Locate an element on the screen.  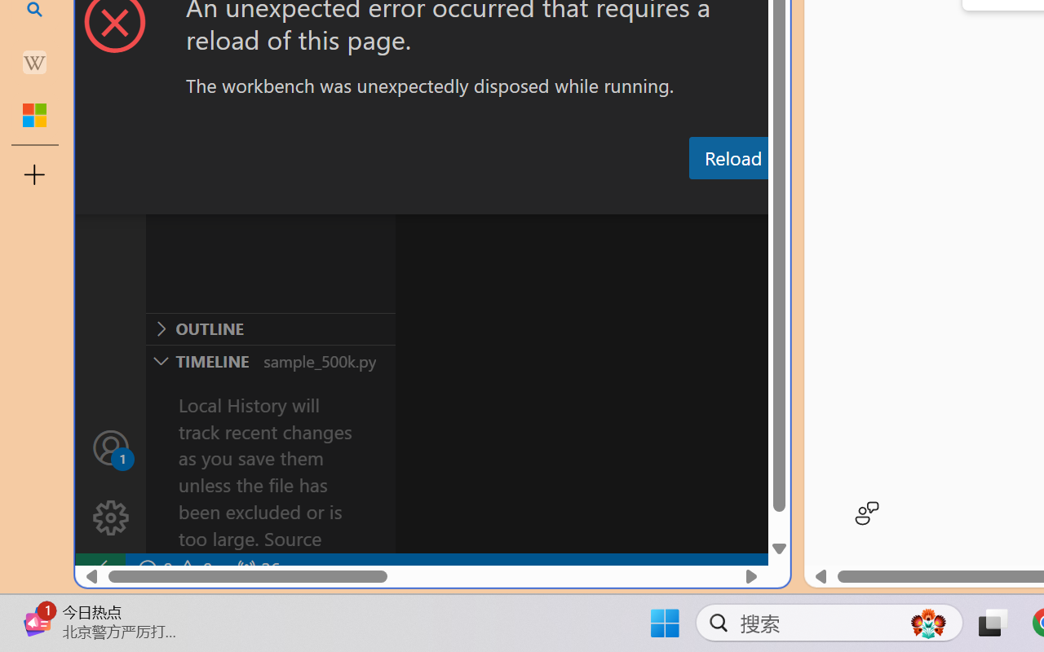
Outline Section is located at coordinates (270, 328).